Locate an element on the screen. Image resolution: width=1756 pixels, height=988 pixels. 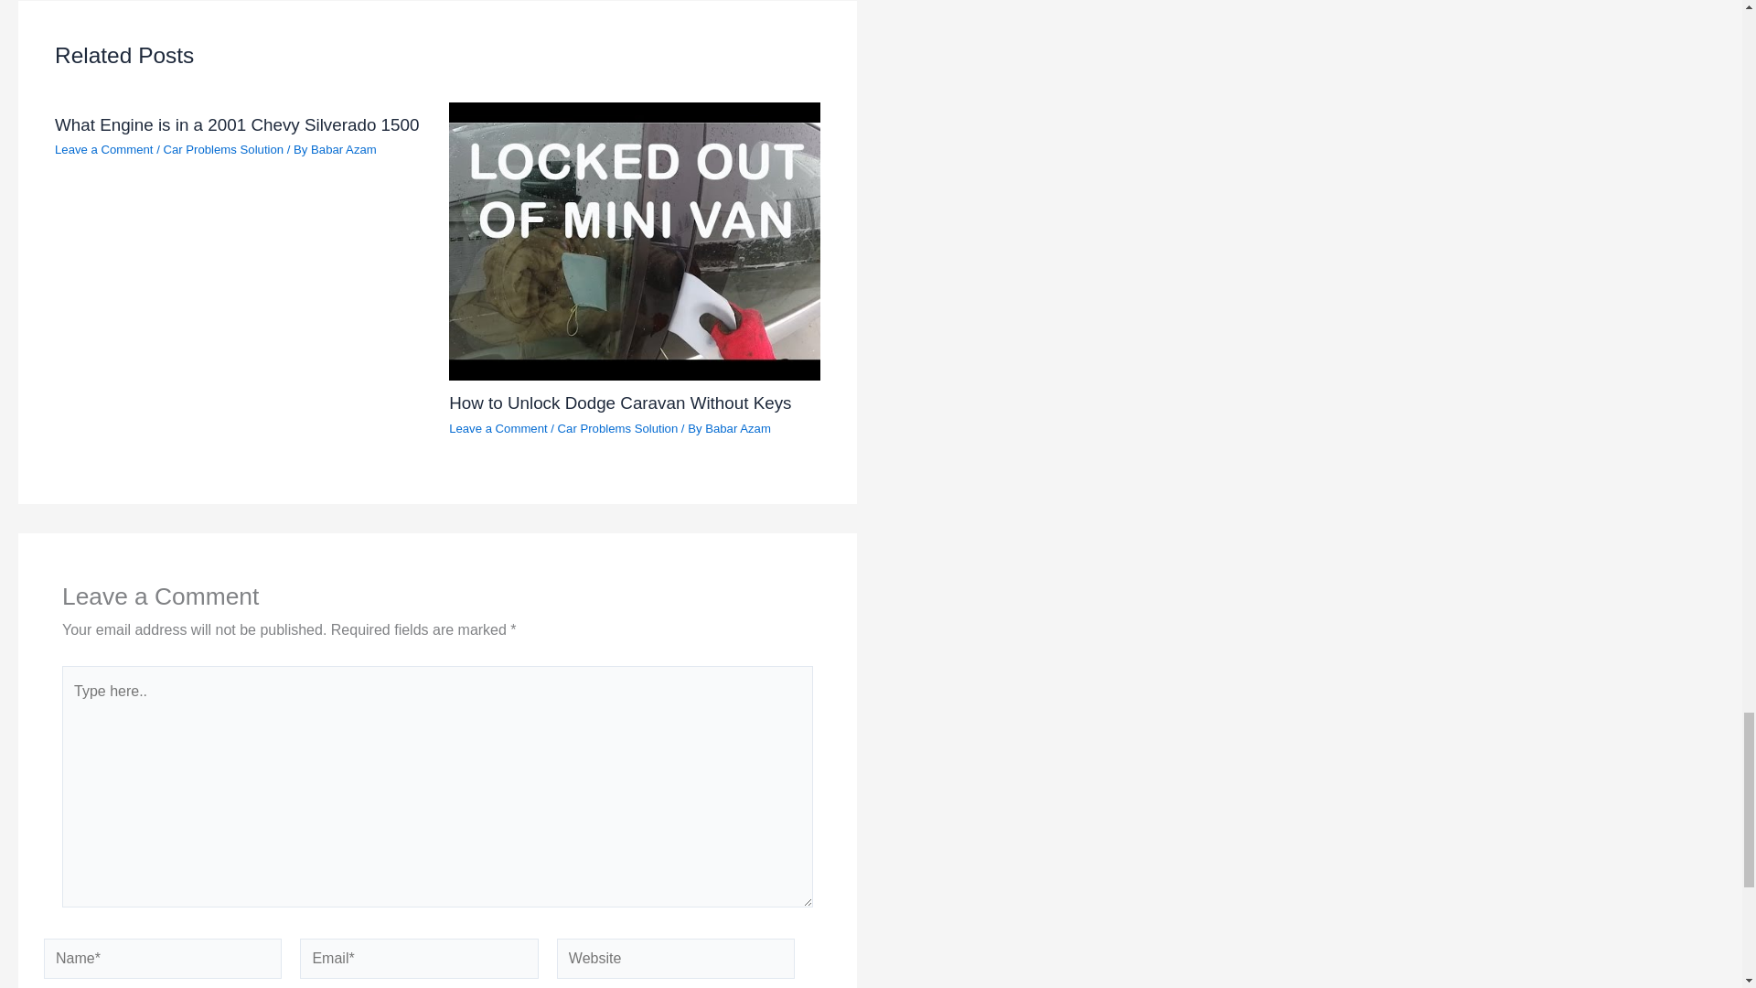
View all posts by Babar Azam is located at coordinates (344, 148).